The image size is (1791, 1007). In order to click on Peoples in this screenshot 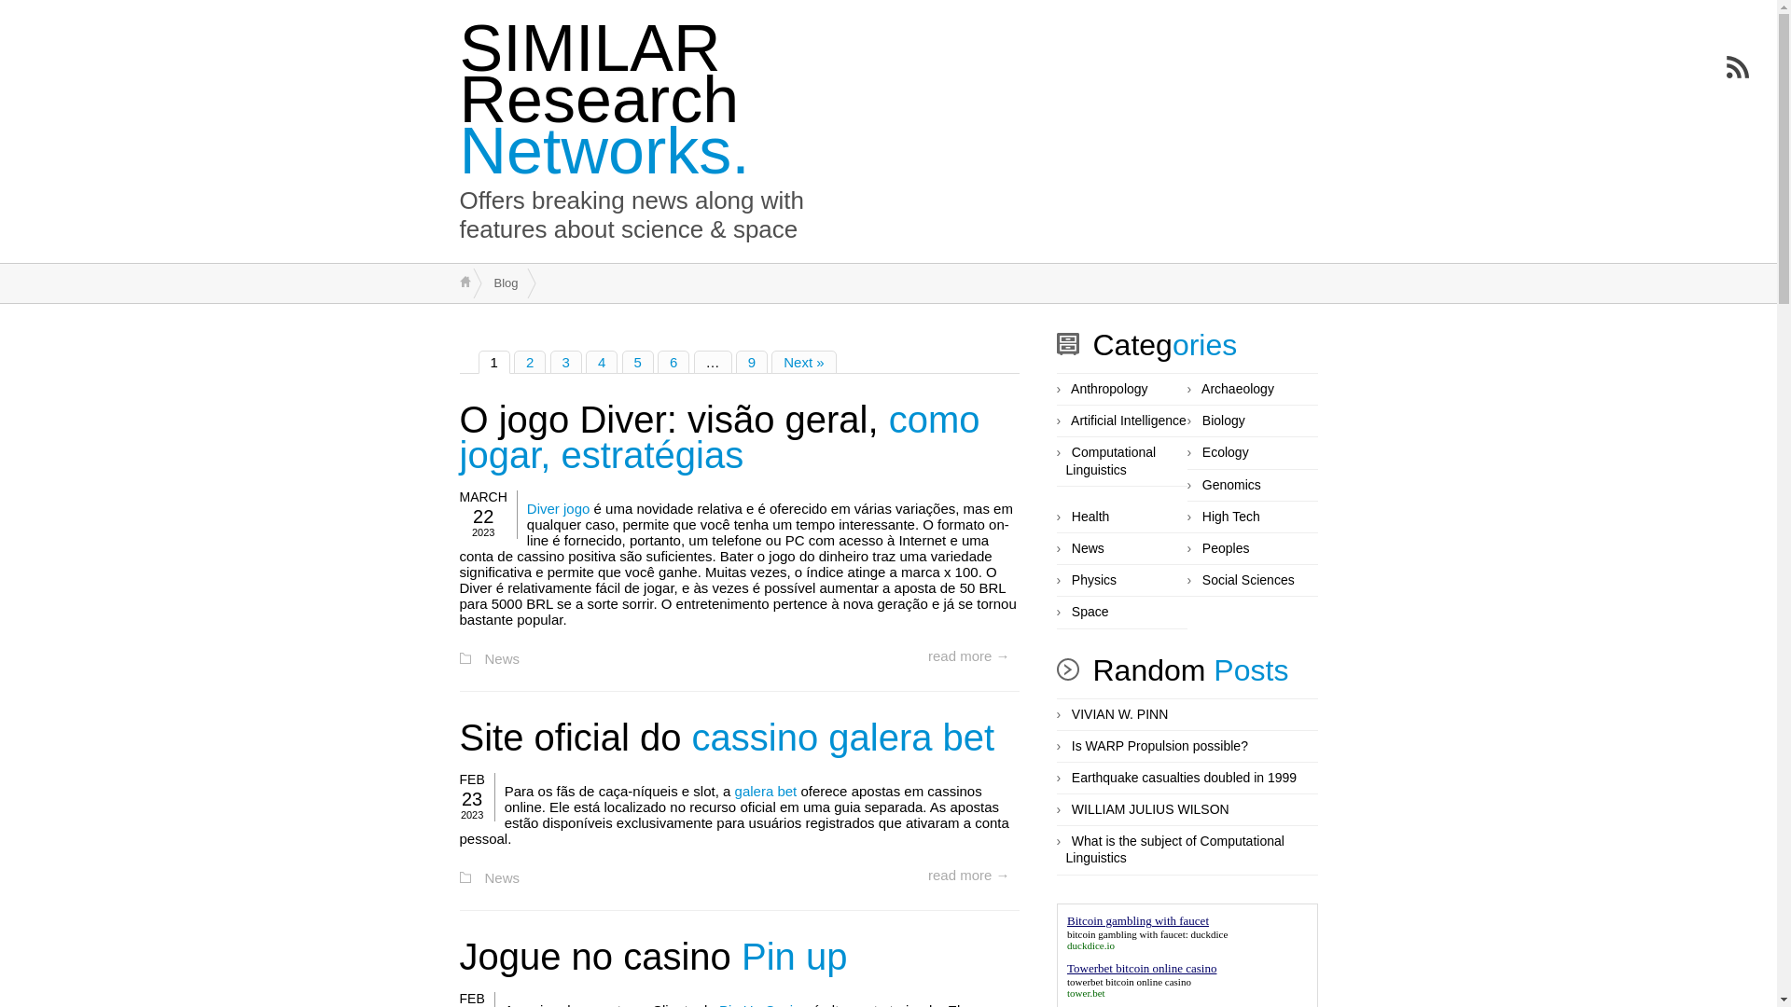, I will do `click(1226, 549)`.